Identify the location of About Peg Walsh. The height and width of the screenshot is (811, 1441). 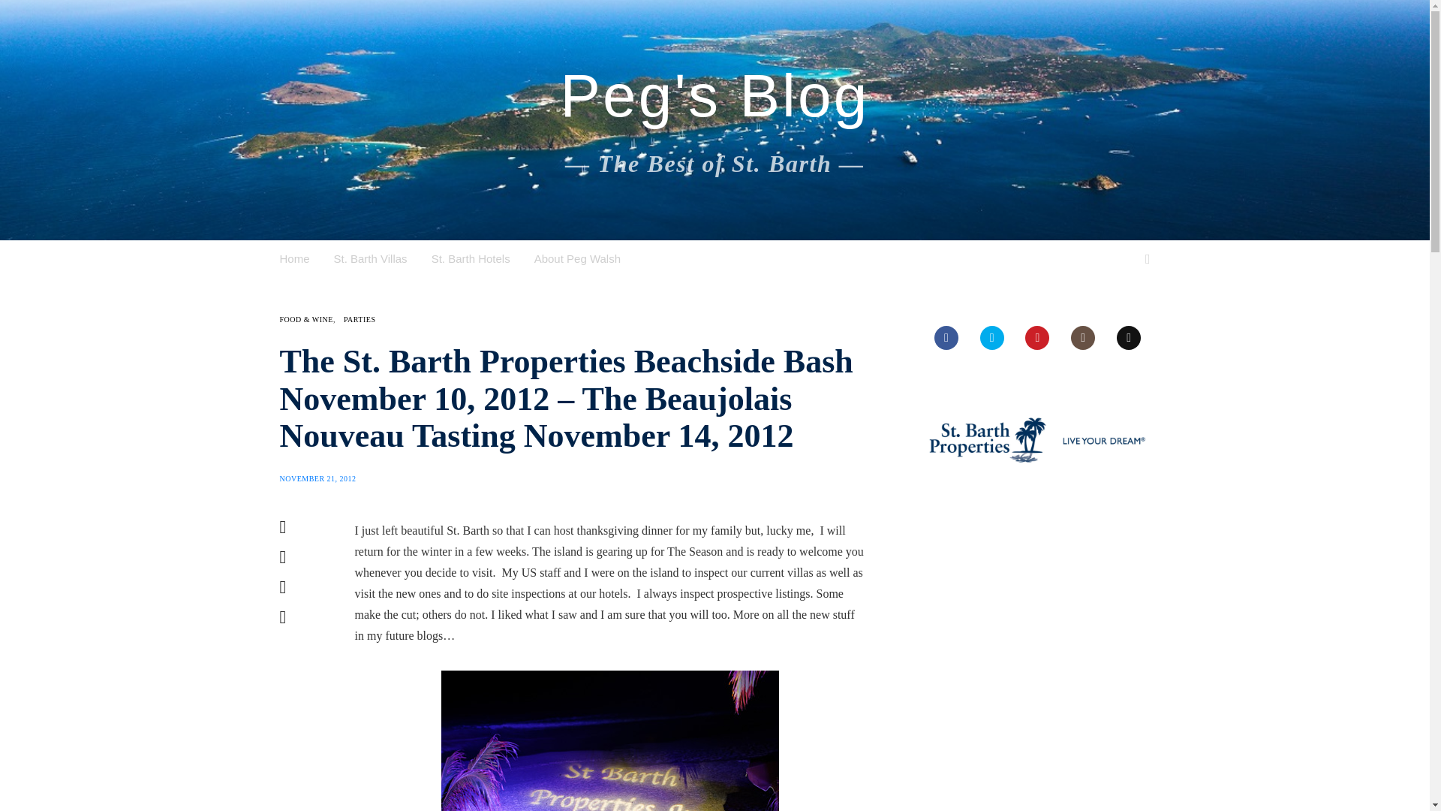
(578, 258).